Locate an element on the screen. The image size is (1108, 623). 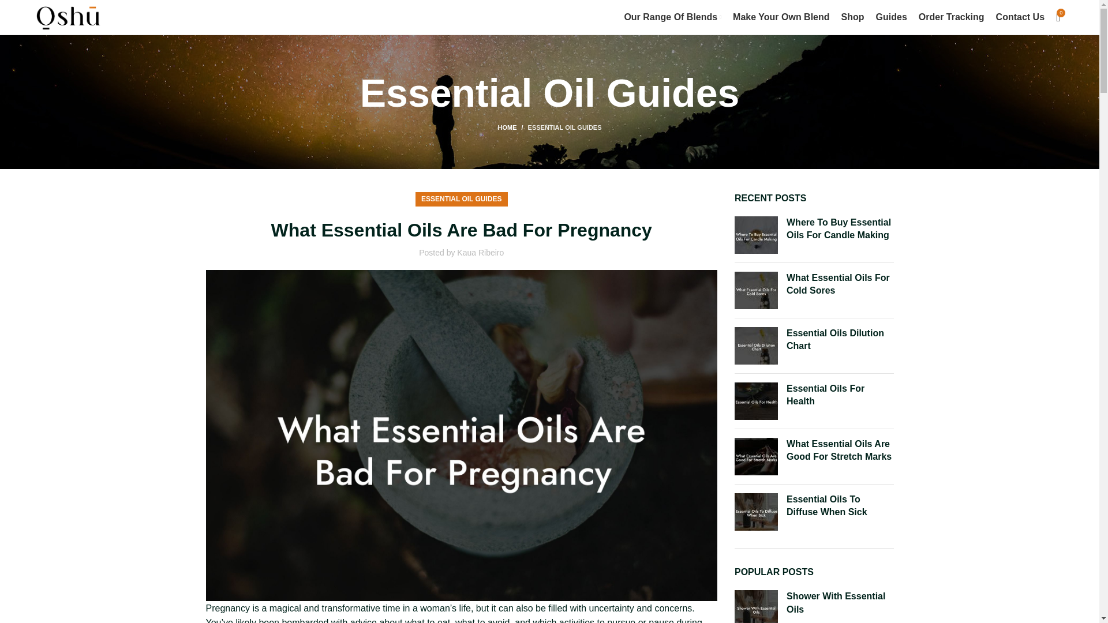
ESSENTIAL OIL GUIDES is located at coordinates (461, 198).